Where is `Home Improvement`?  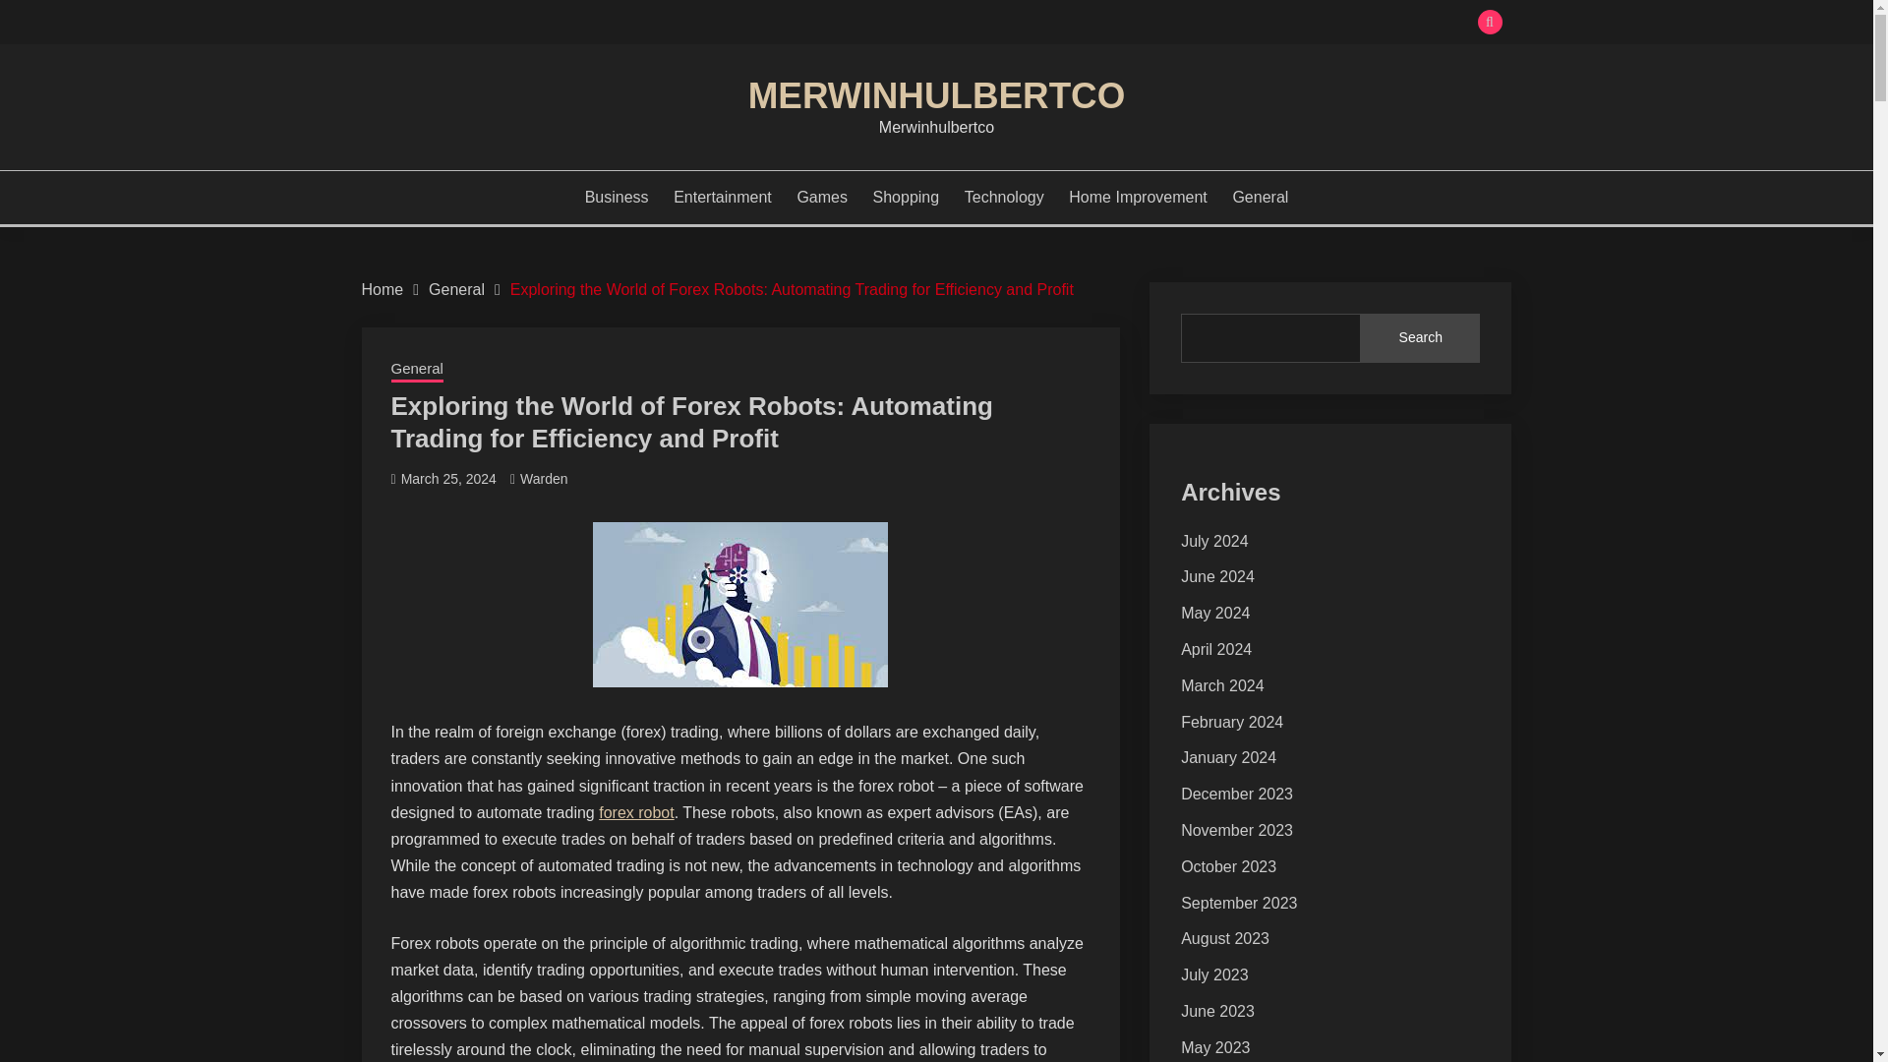 Home Improvement is located at coordinates (1138, 197).